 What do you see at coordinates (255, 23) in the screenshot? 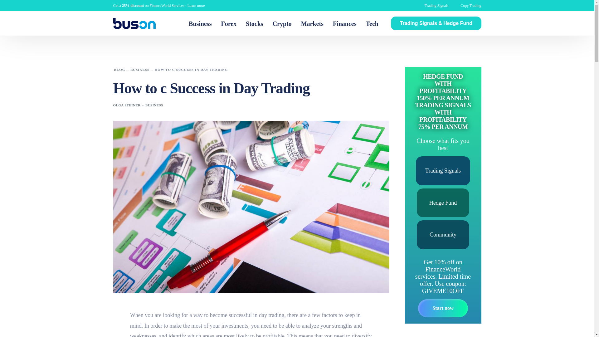
I see `Stocks` at bounding box center [255, 23].